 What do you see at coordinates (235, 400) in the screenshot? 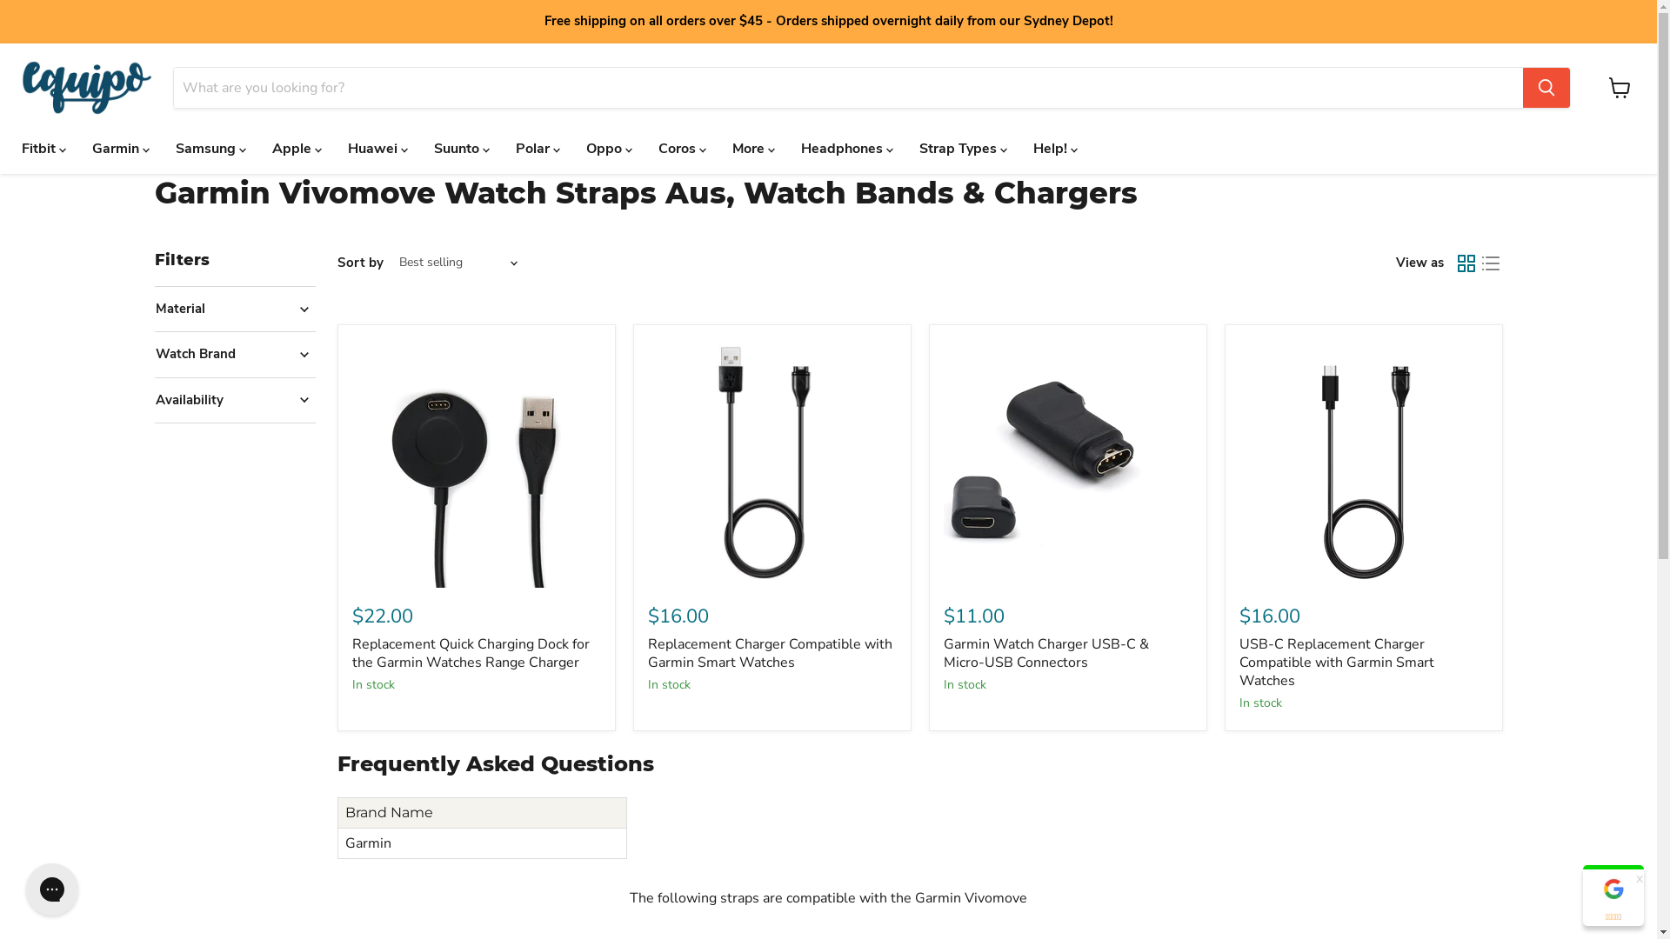
I see `Availability` at bounding box center [235, 400].